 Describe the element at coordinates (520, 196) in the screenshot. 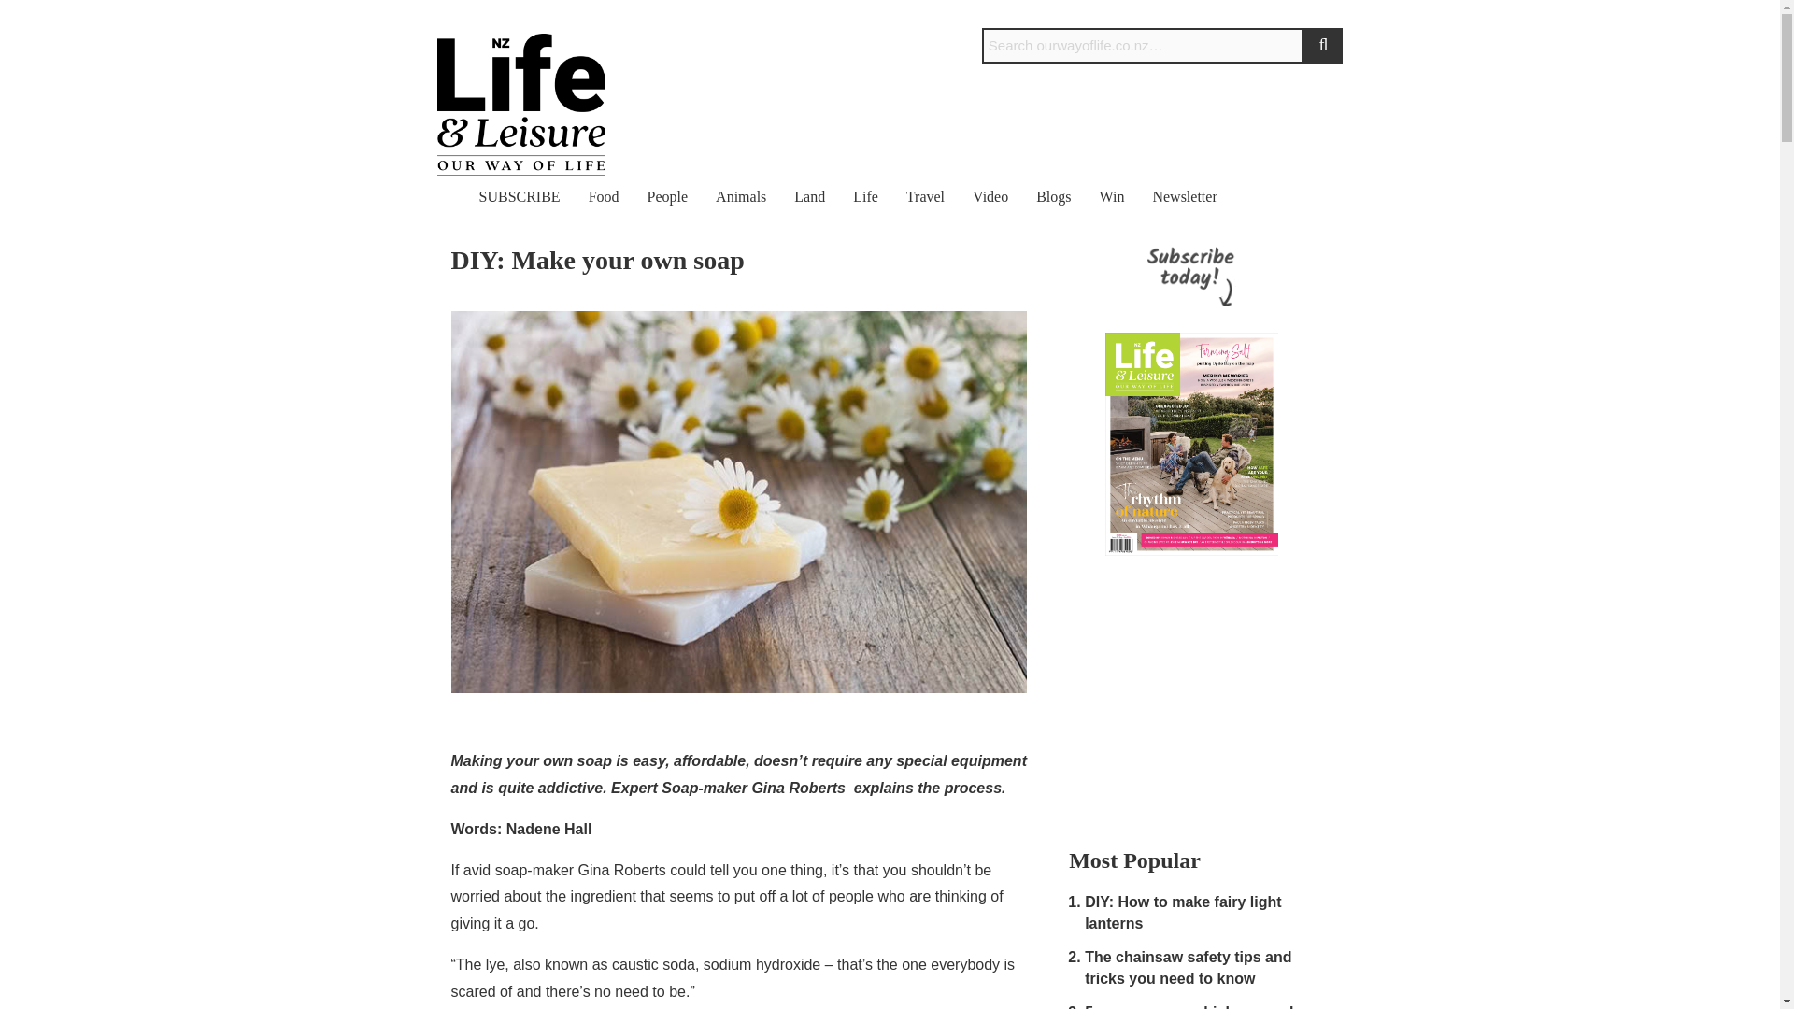

I see `SUBSCRIBE` at that location.